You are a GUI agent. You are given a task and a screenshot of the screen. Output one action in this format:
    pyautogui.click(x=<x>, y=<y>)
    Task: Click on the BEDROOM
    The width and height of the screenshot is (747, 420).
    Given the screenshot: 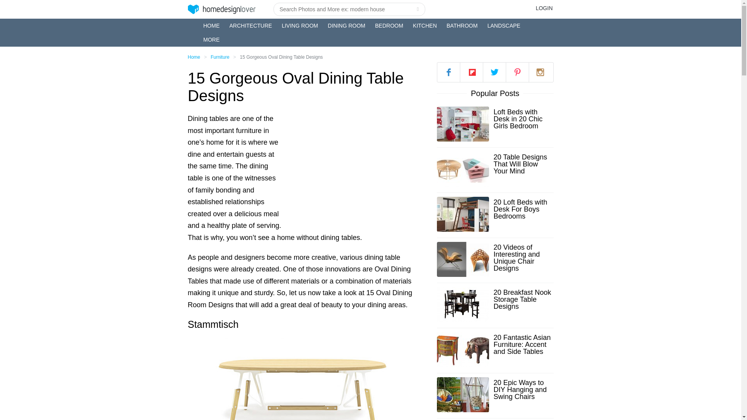 What is the action you would take?
    pyautogui.click(x=389, y=26)
    